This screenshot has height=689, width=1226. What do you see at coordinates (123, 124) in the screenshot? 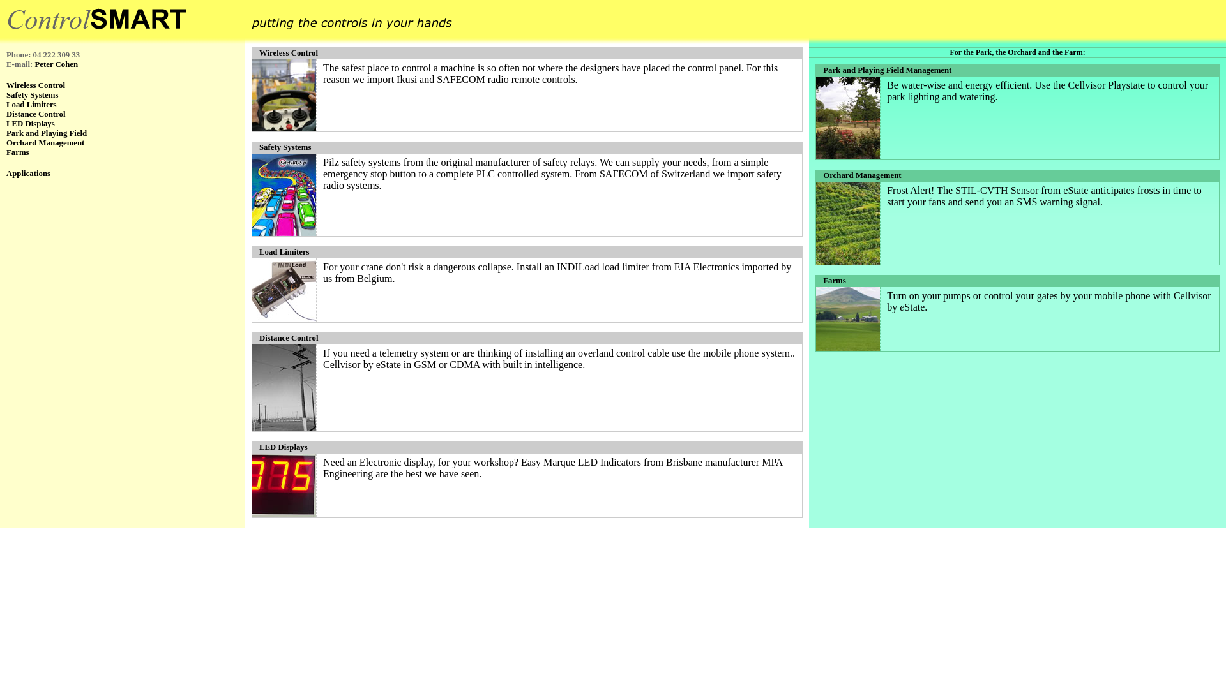
I see `LED Displays` at bounding box center [123, 124].